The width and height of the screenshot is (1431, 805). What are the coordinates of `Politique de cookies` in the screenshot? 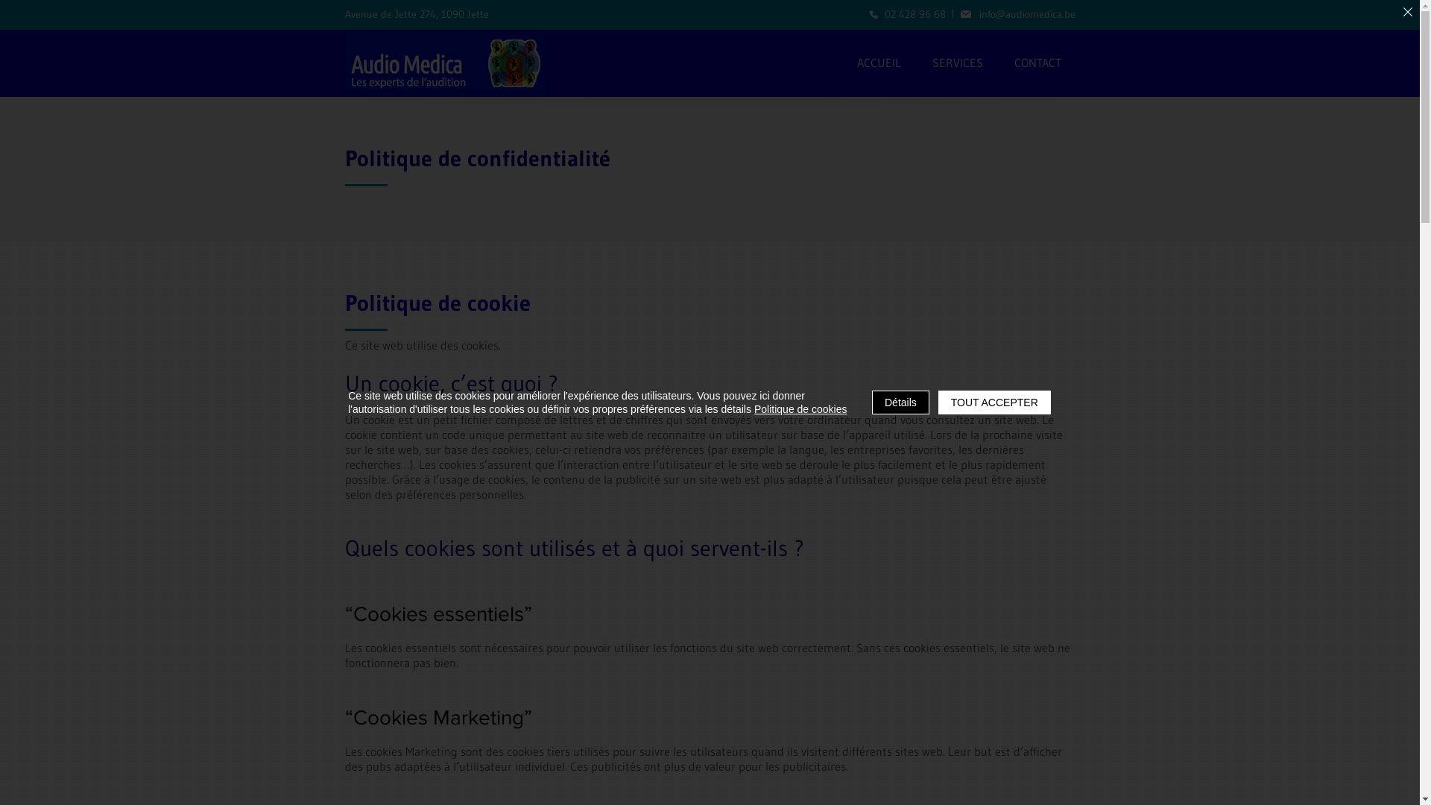 It's located at (800, 409).